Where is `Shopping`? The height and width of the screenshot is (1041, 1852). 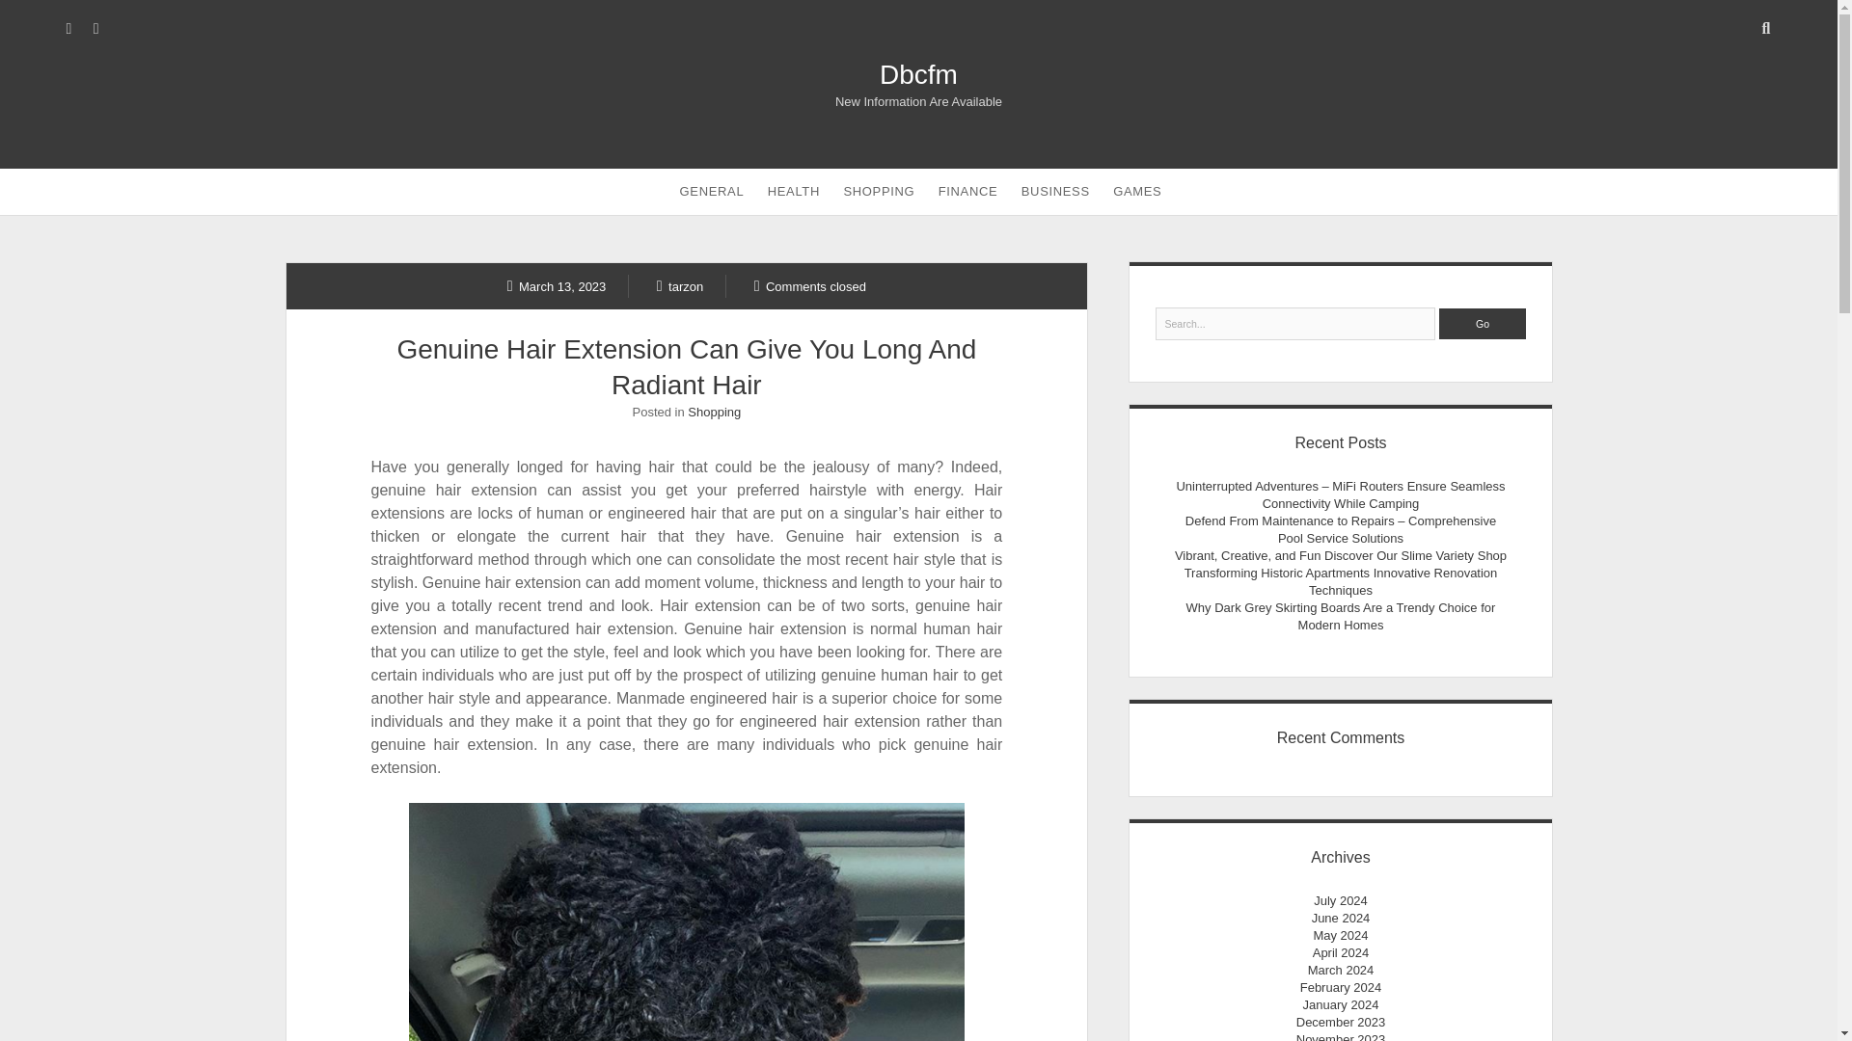
Shopping is located at coordinates (714, 413).